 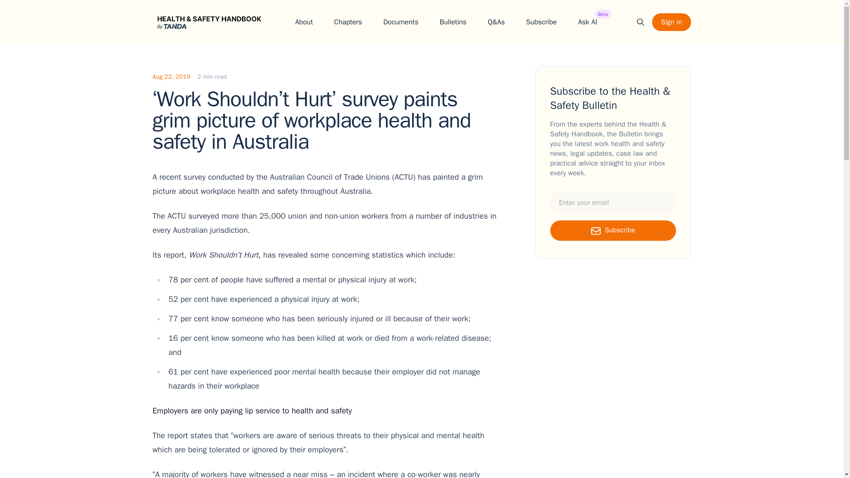 What do you see at coordinates (453, 22) in the screenshot?
I see `Subscribe` at bounding box center [453, 22].